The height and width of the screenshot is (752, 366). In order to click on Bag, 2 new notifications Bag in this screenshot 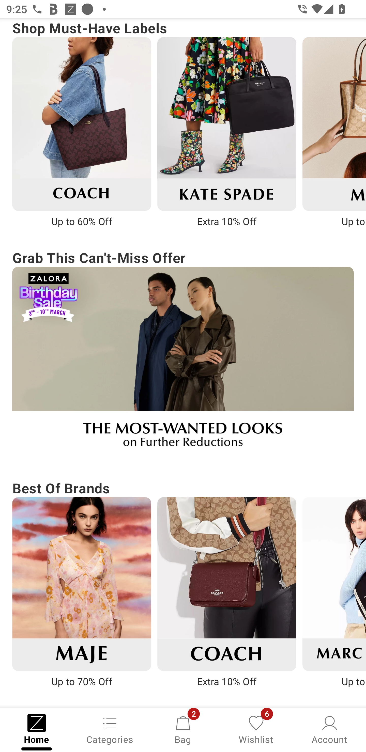, I will do `click(183, 729)`.